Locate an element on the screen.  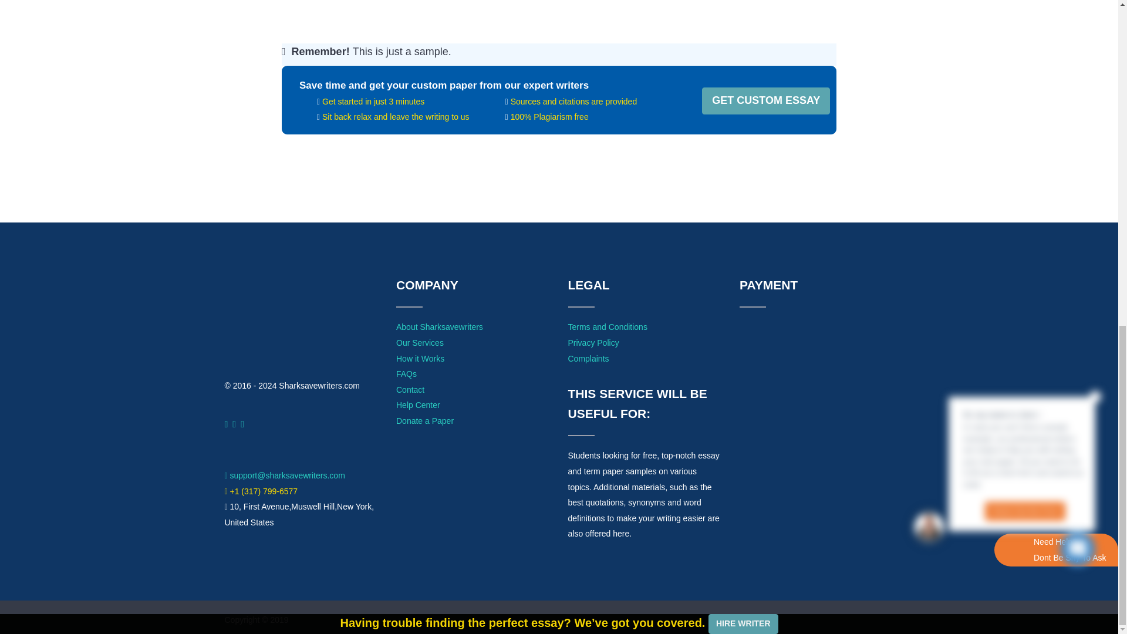
Donate a Paper is located at coordinates (425, 420).